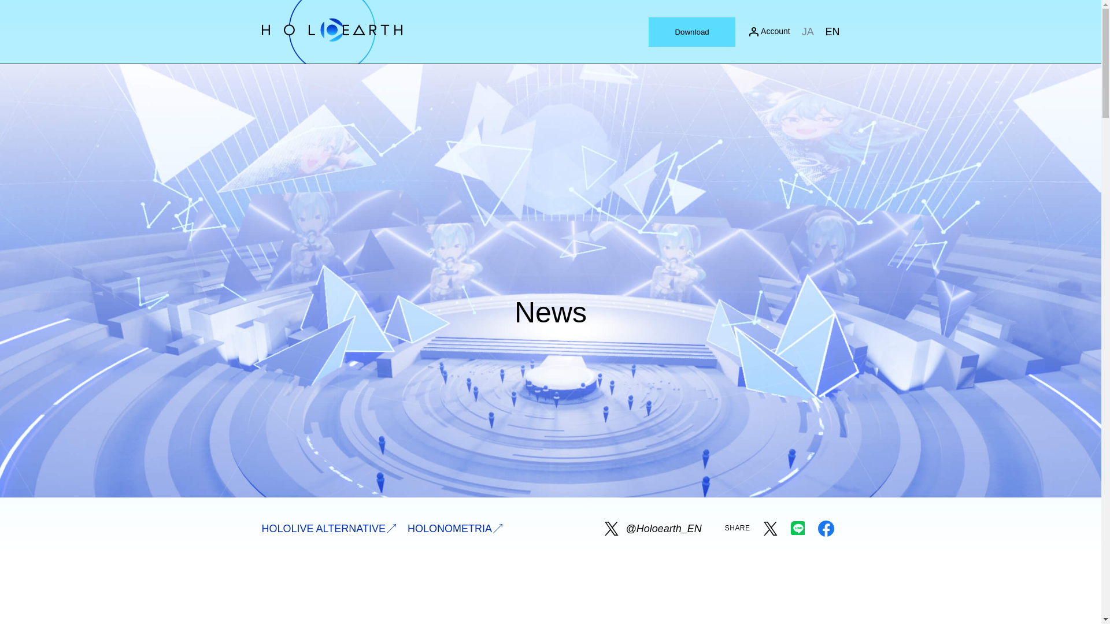 The height and width of the screenshot is (624, 1110). Describe the element at coordinates (692, 31) in the screenshot. I see `Download` at that location.